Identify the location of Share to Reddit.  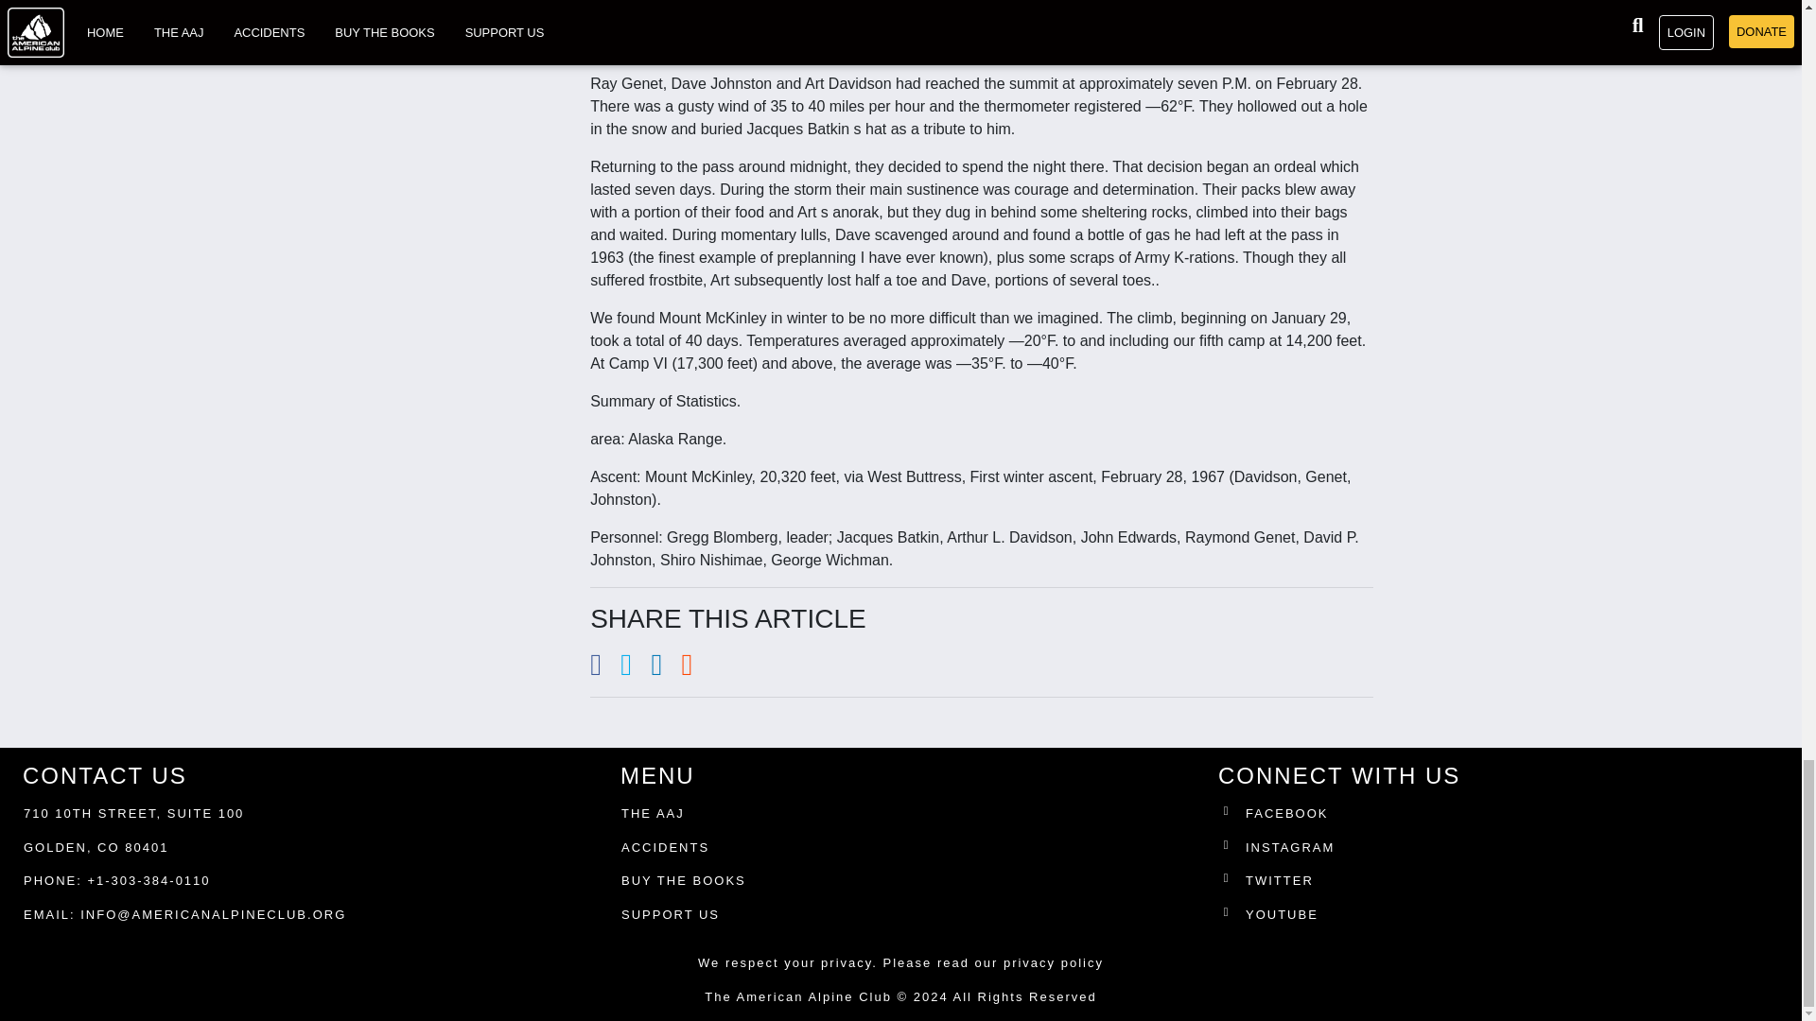
(694, 669).